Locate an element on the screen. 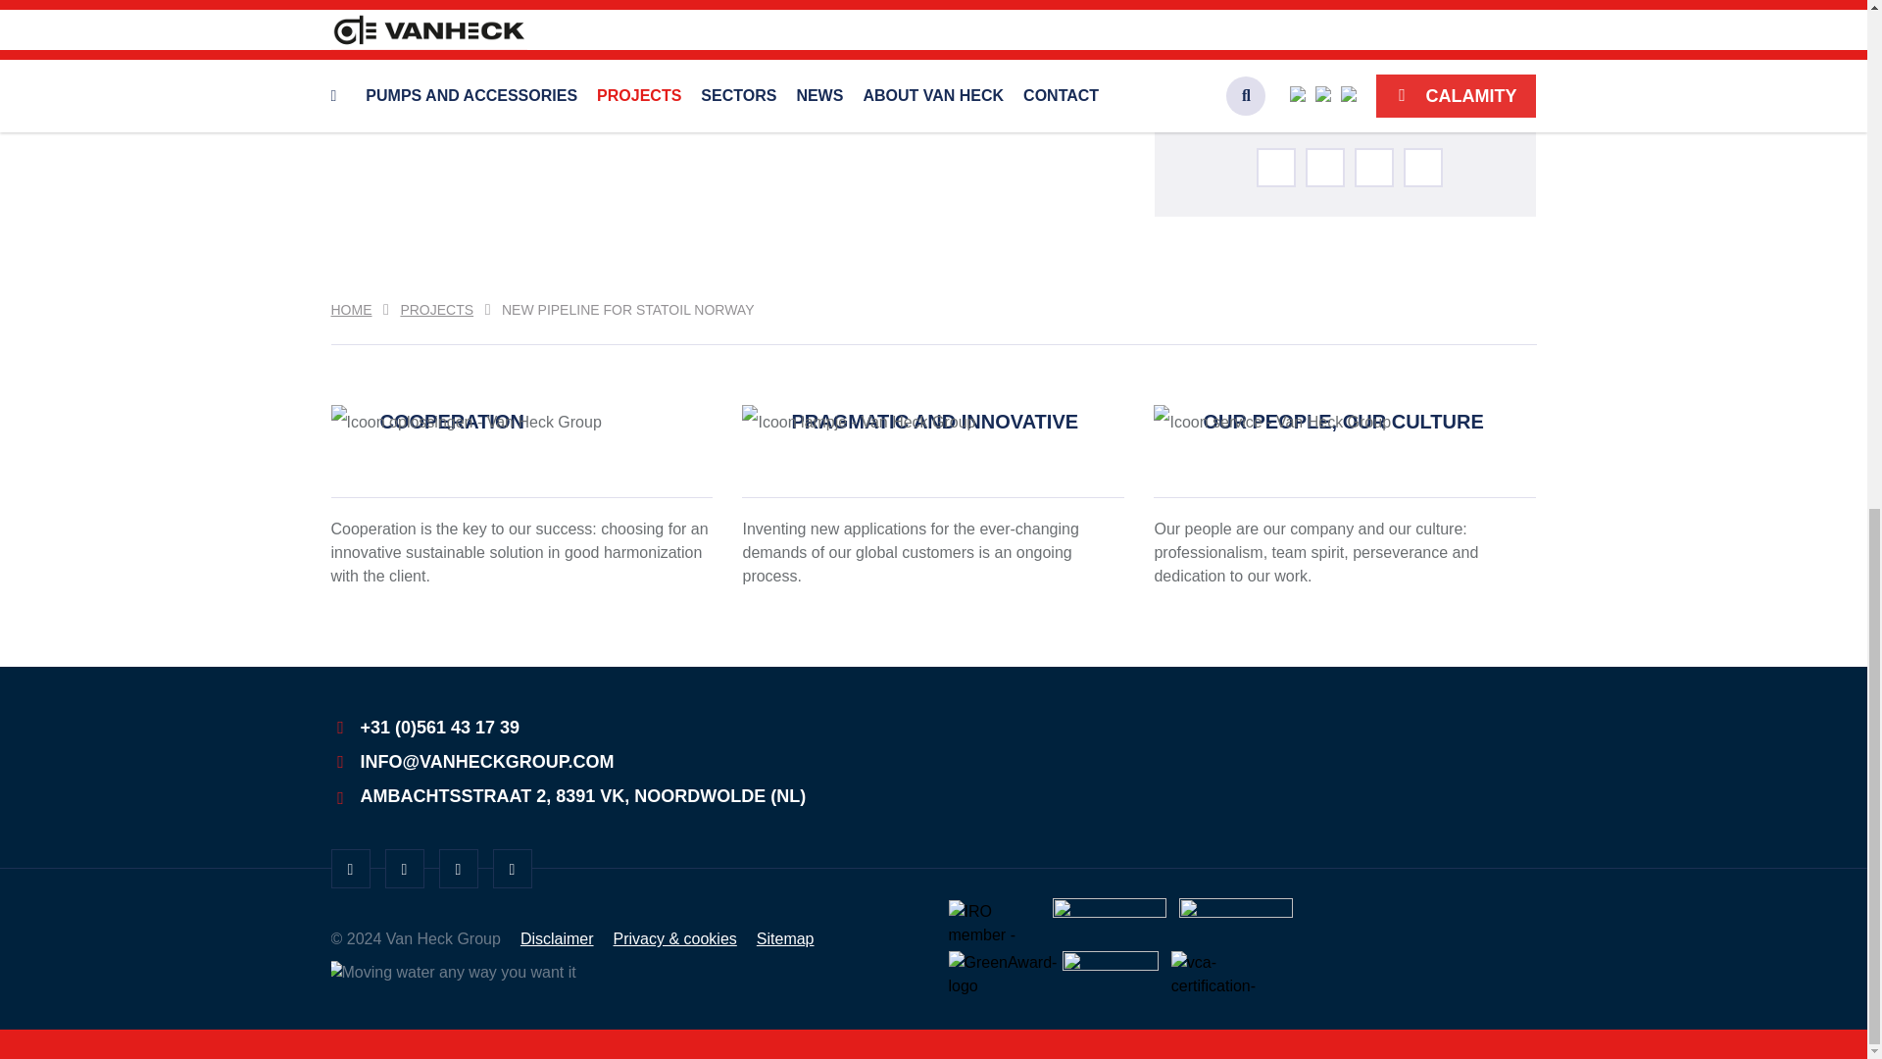 The image size is (1882, 1059). Bekijk onze YouTube pagina is located at coordinates (511, 869).